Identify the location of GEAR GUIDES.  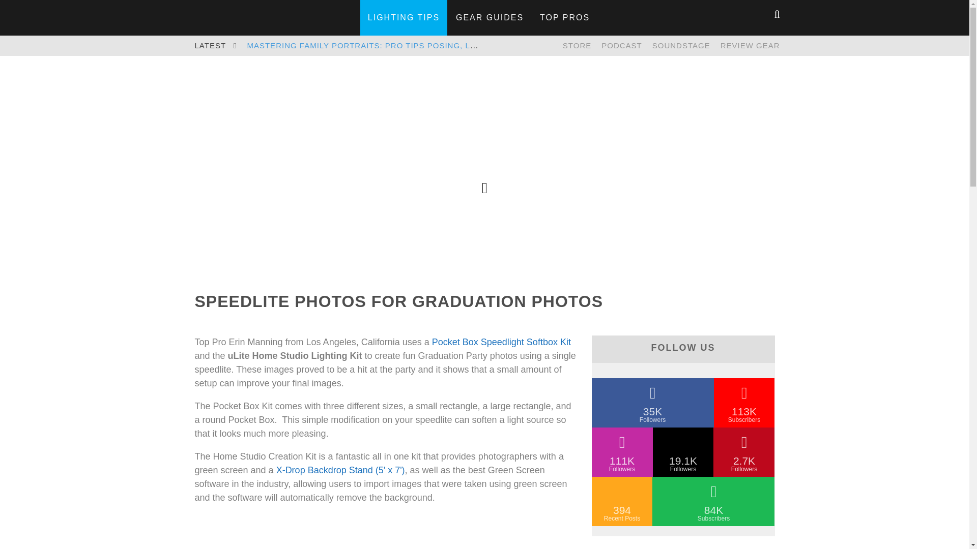
(490, 17).